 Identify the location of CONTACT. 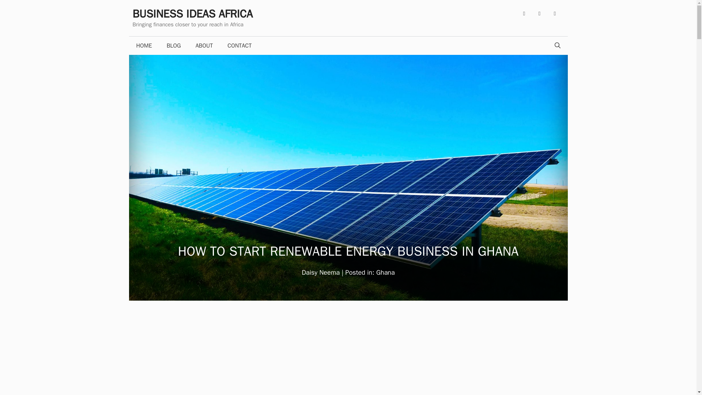
(239, 46).